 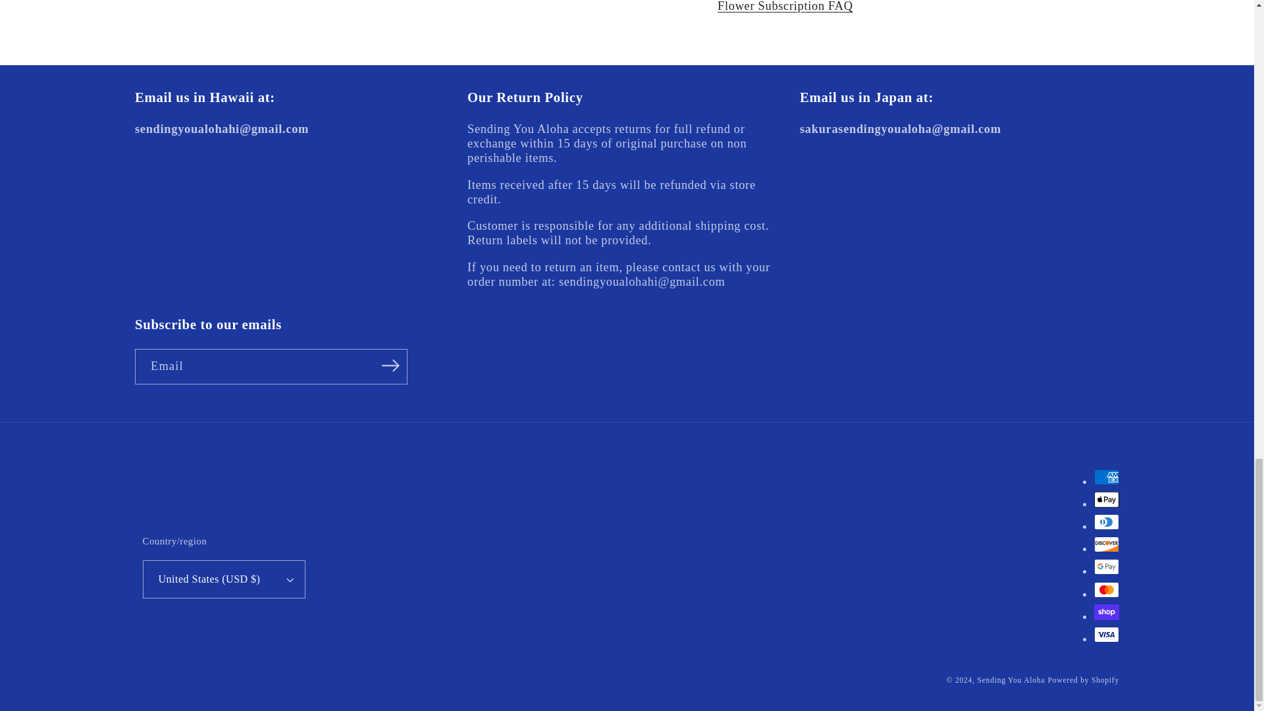 What do you see at coordinates (1106, 521) in the screenshot?
I see `Diners Club` at bounding box center [1106, 521].